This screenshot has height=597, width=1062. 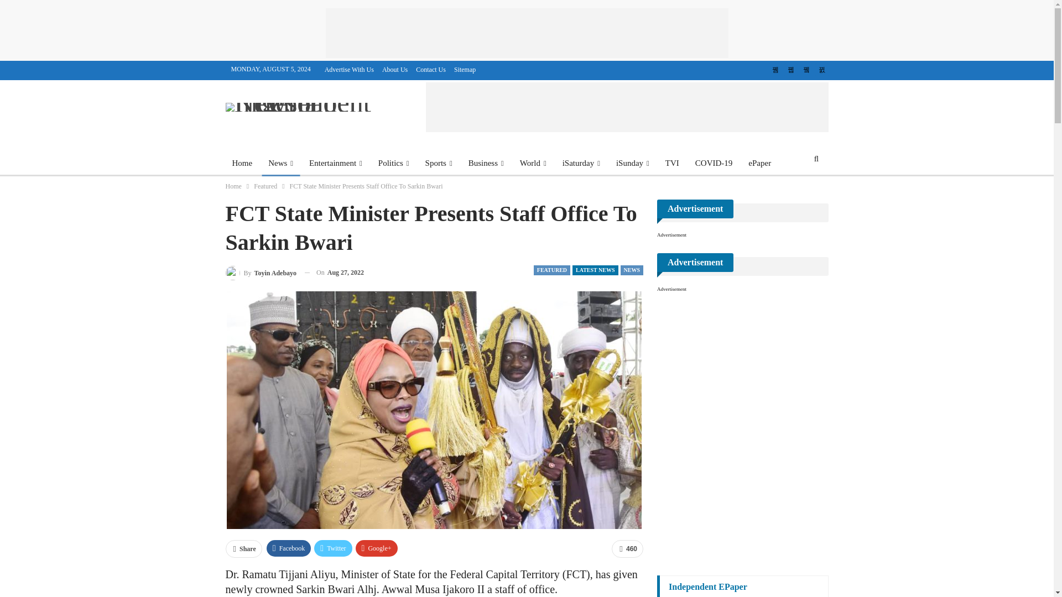 What do you see at coordinates (465, 69) in the screenshot?
I see `Sitemap` at bounding box center [465, 69].